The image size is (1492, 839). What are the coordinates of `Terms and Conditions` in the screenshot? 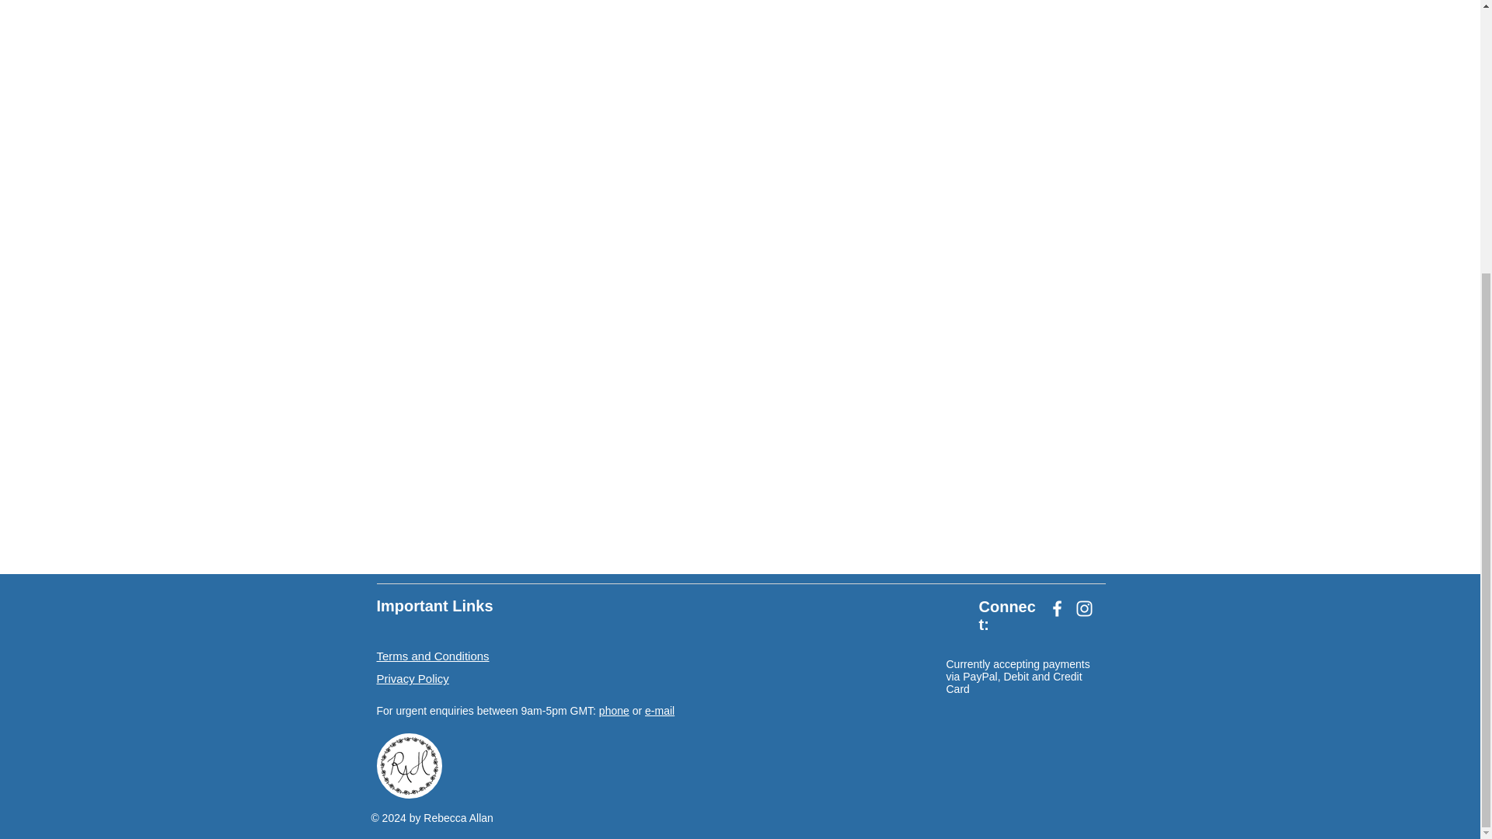 It's located at (432, 656).